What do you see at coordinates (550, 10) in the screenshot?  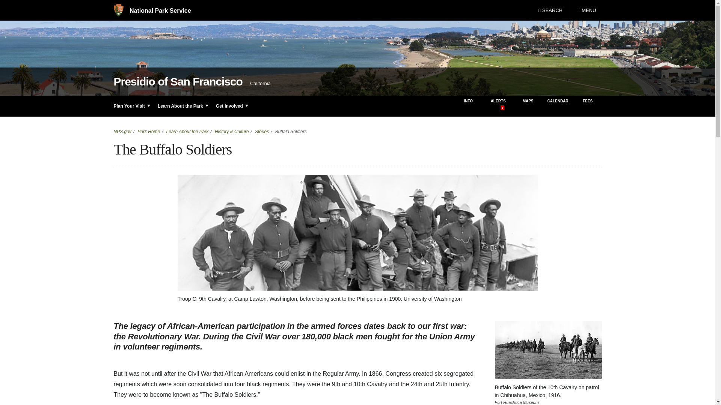 I see `SEARCH` at bounding box center [550, 10].